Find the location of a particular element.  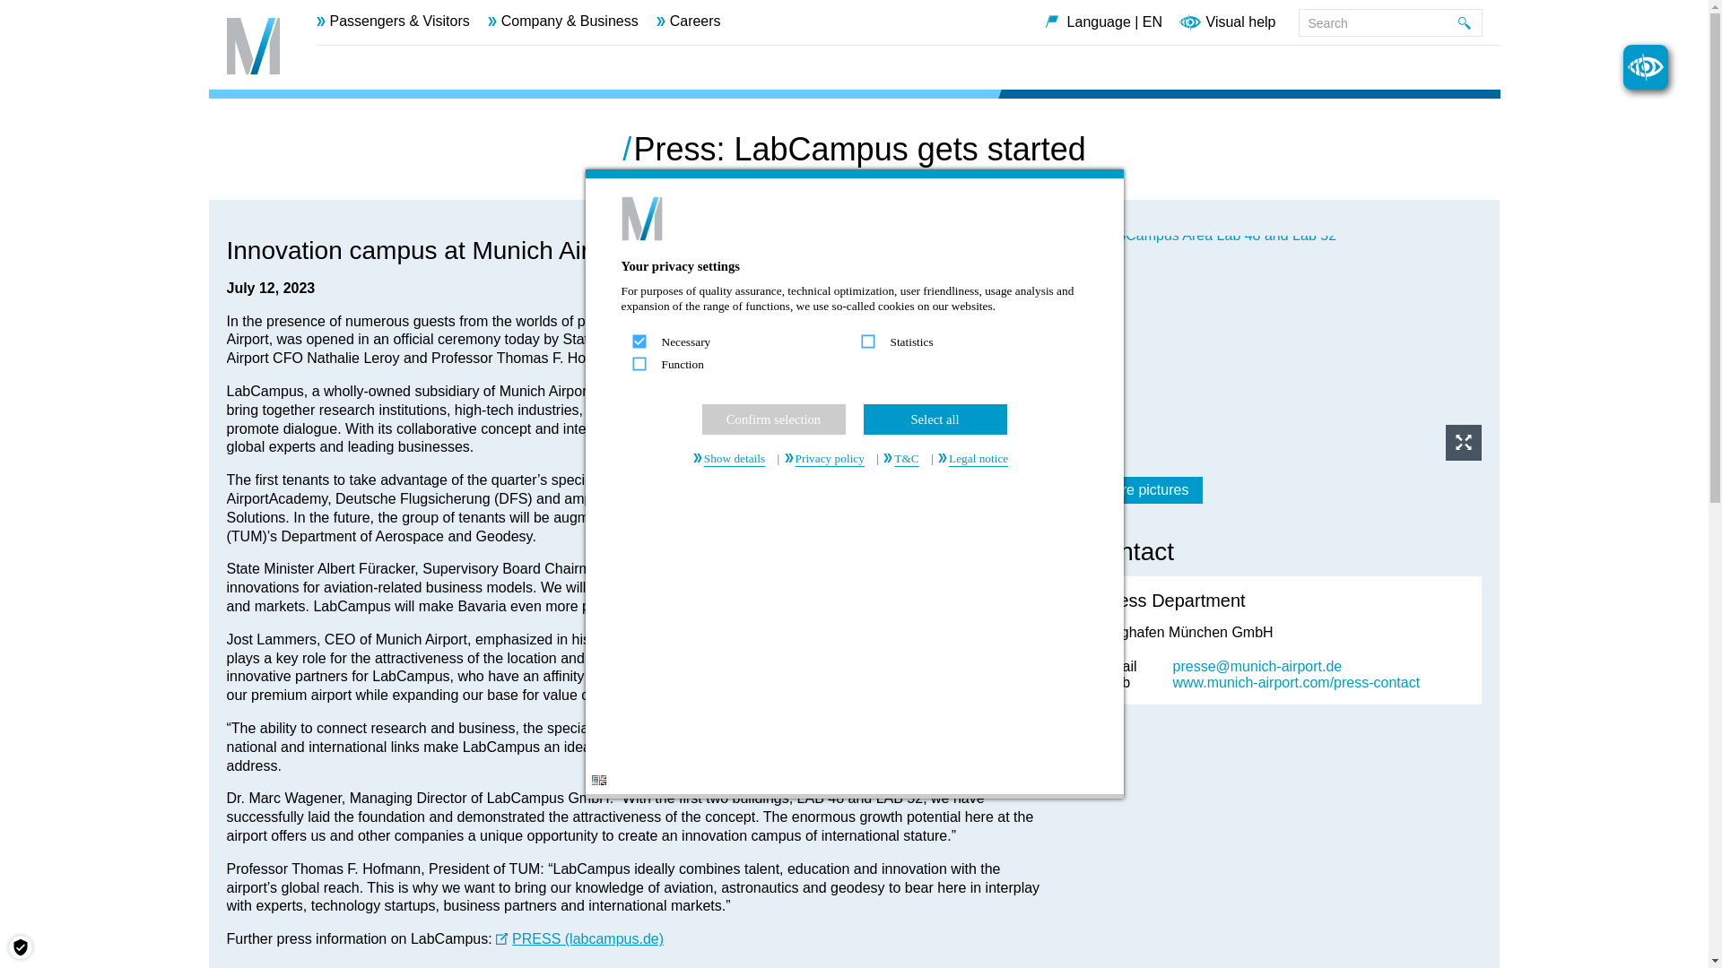

Select all is located at coordinates (934, 419).